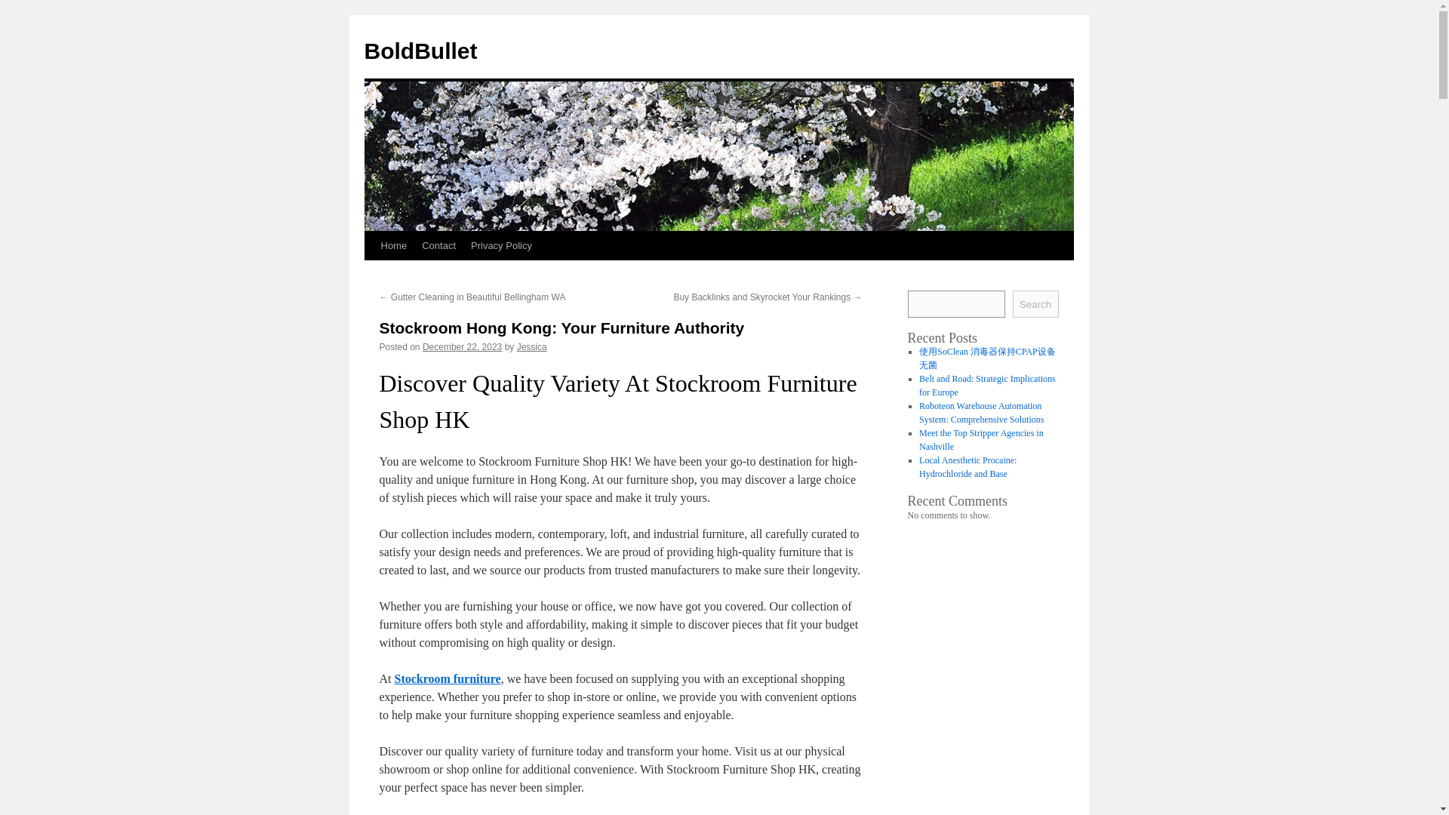 This screenshot has width=1449, height=815. What do you see at coordinates (532, 346) in the screenshot?
I see `Jessica` at bounding box center [532, 346].